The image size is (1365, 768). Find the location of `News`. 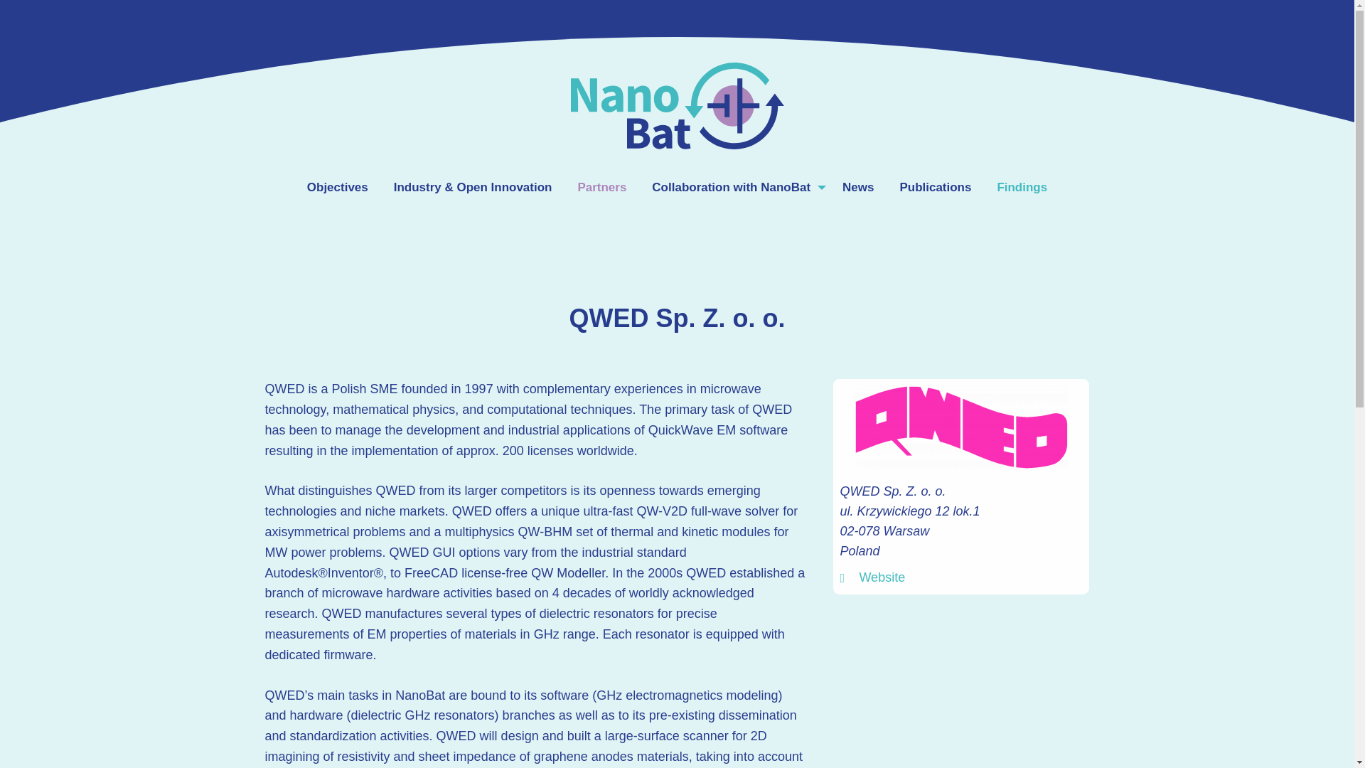

News is located at coordinates (857, 187).